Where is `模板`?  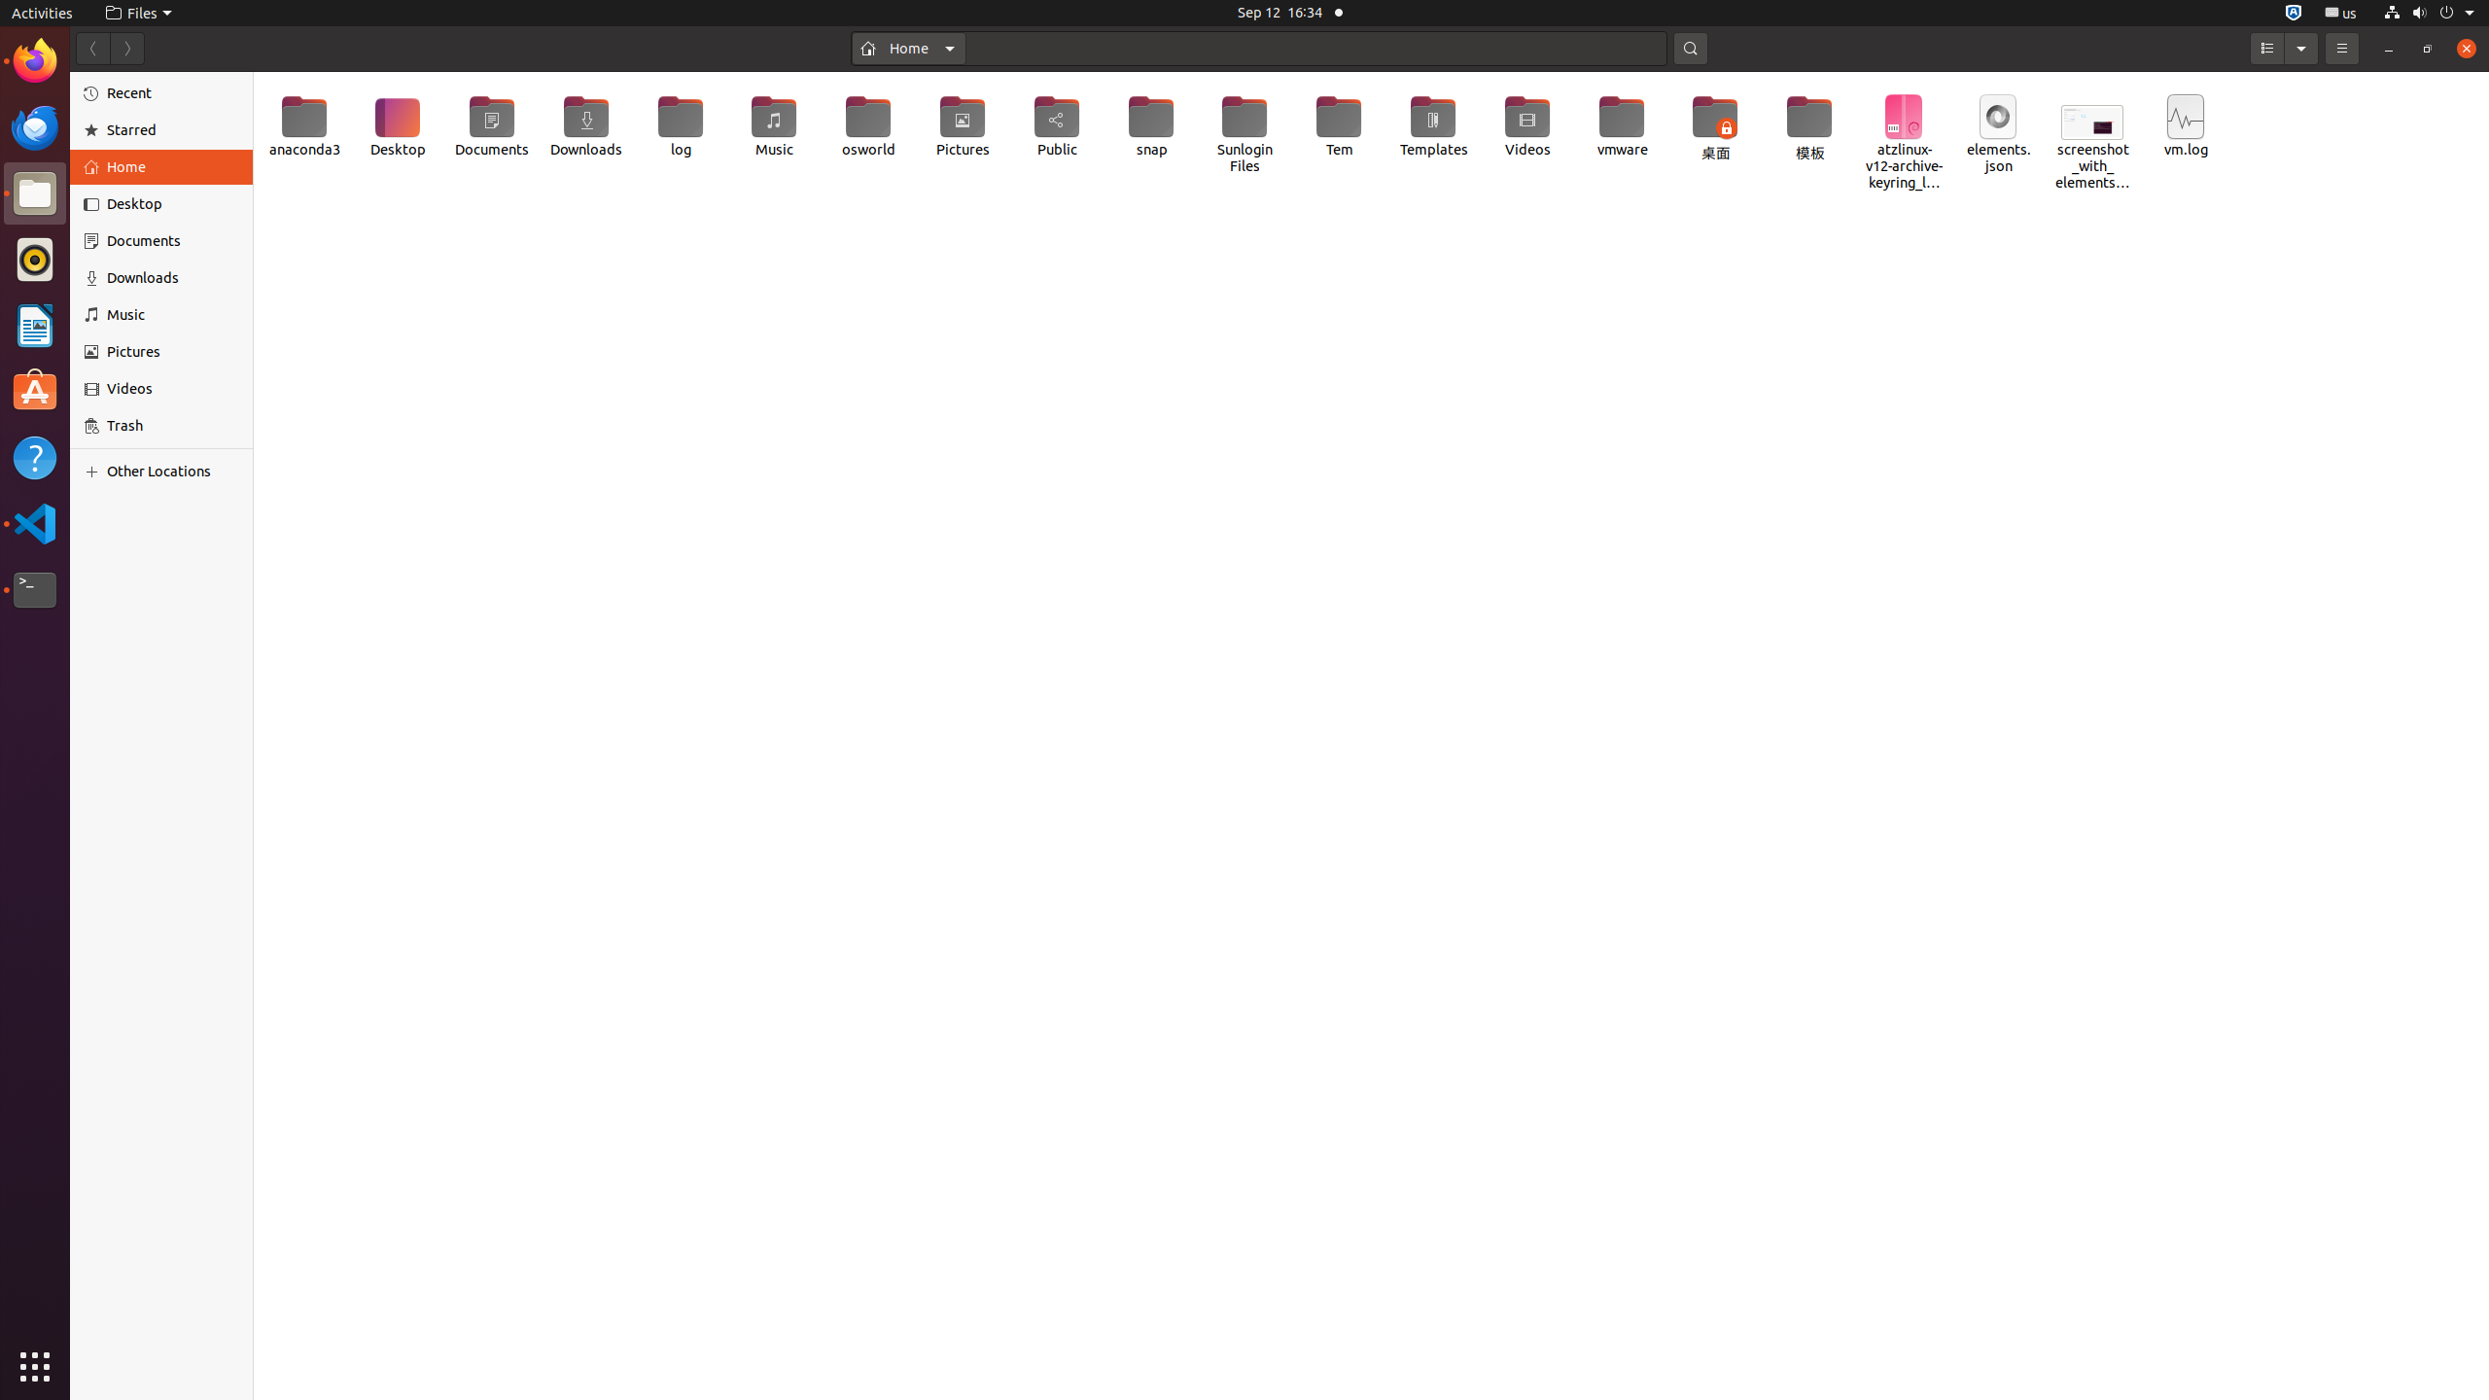
模板 is located at coordinates (1810, 129).